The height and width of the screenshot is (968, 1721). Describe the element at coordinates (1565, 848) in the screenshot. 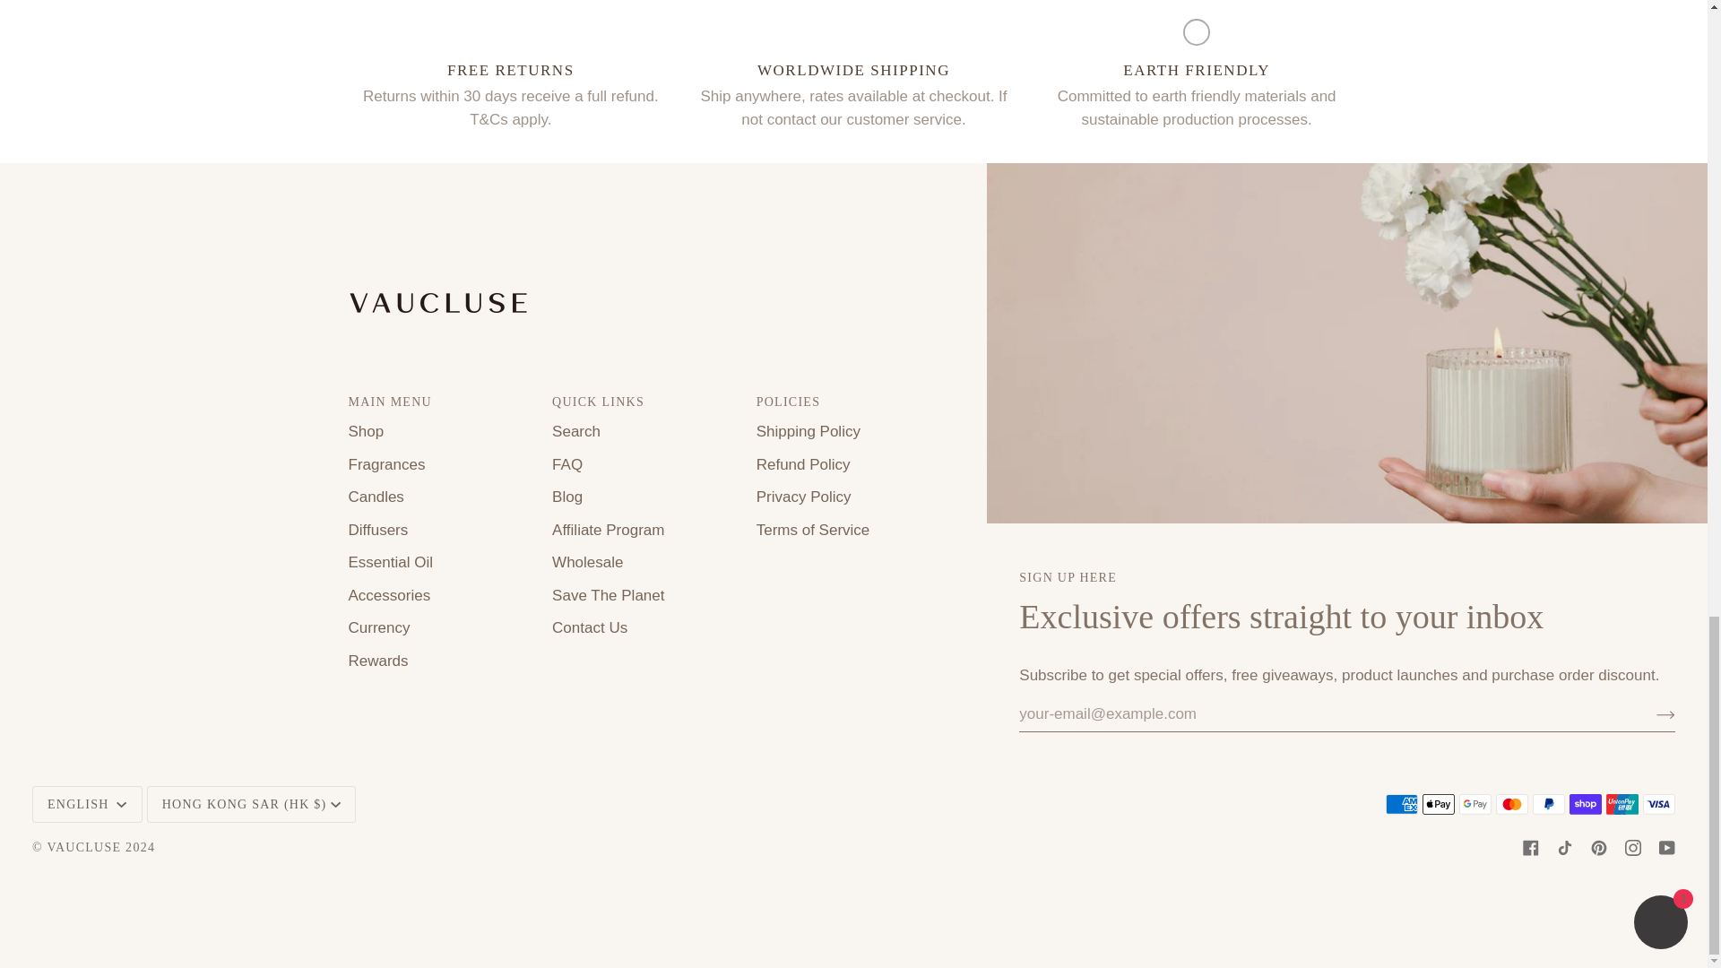

I see `Tiktok` at that location.